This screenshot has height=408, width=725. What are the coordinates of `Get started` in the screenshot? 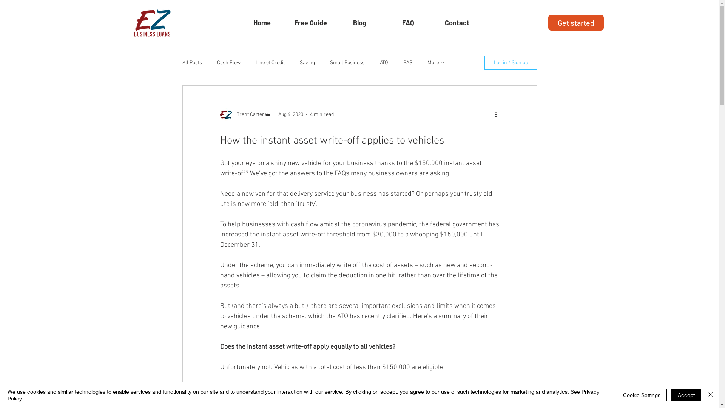 It's located at (576, 23).